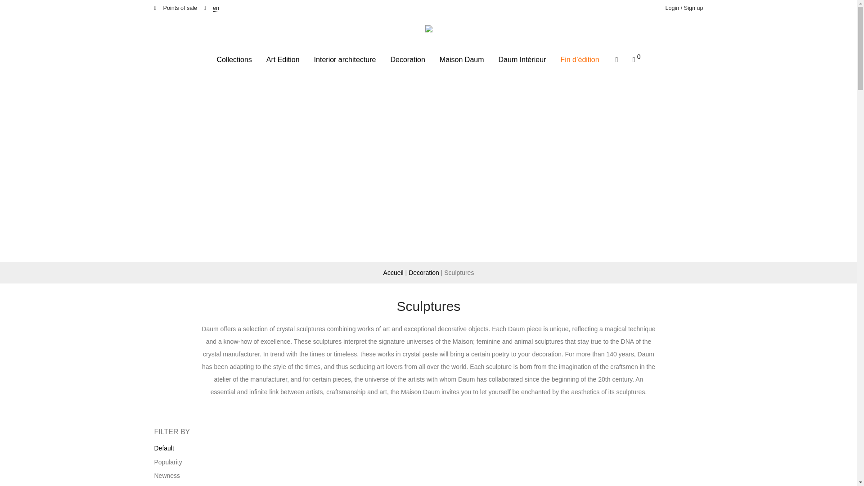 Image resolution: width=864 pixels, height=486 pixels. I want to click on Accueil, so click(393, 273).